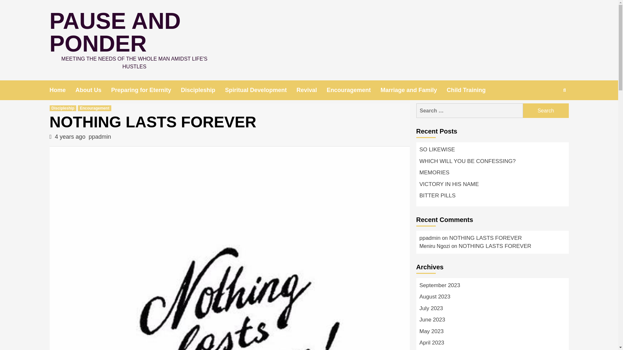  I want to click on Discipleship, so click(203, 90).